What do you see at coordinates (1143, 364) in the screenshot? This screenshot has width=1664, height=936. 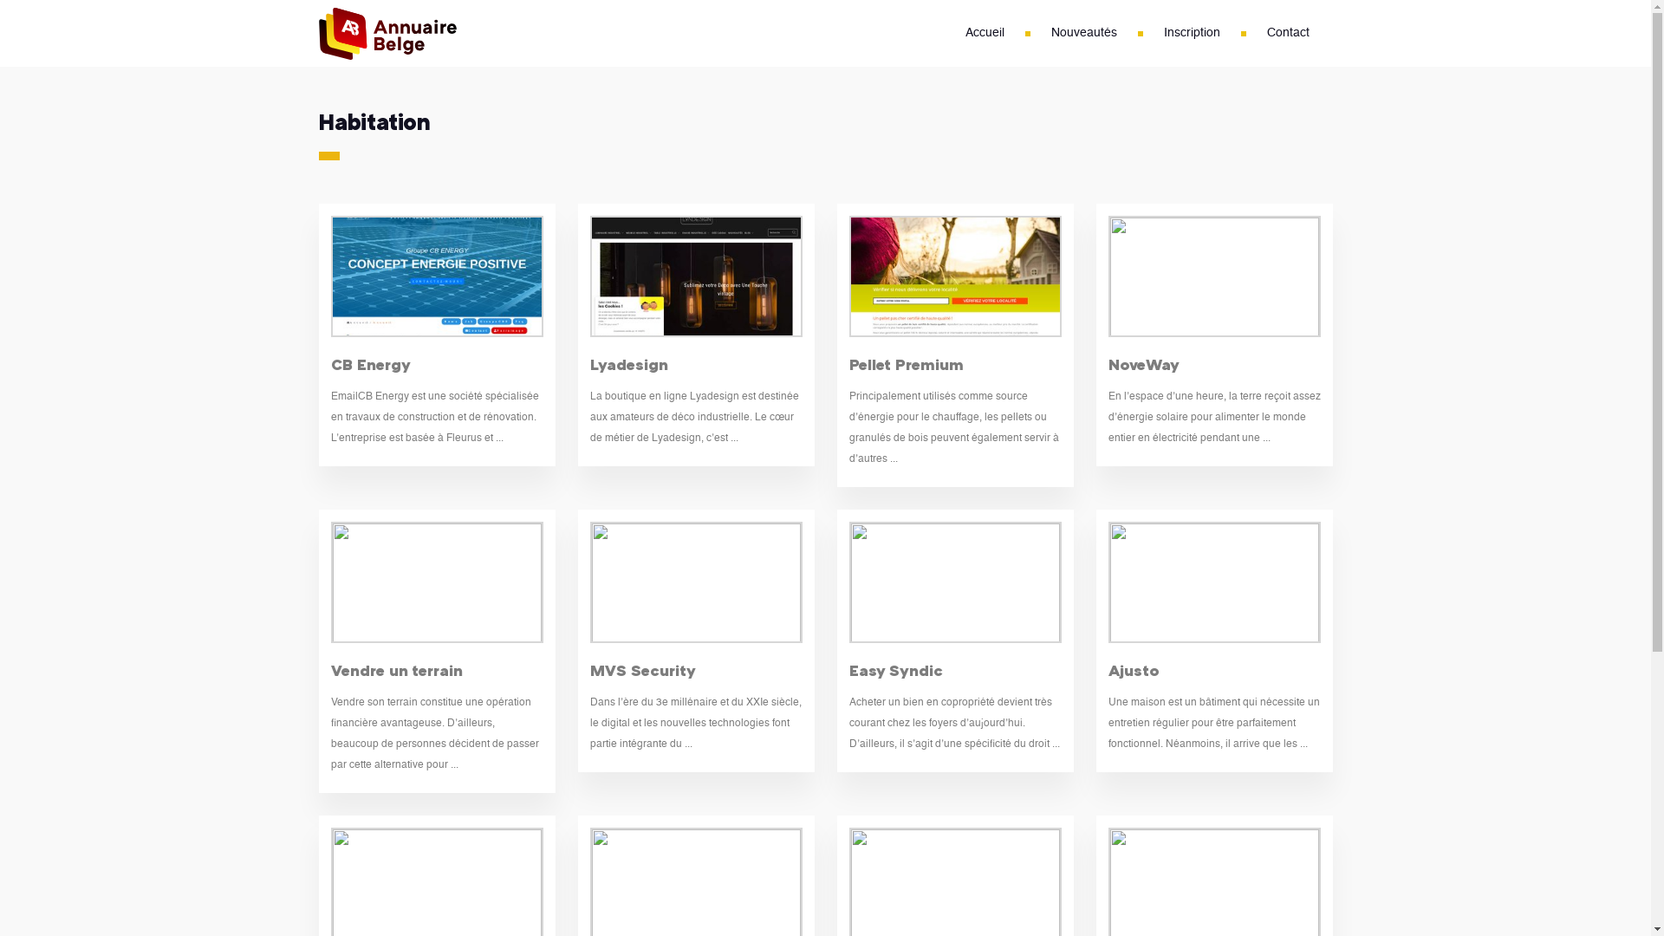 I see `NoveWay` at bounding box center [1143, 364].